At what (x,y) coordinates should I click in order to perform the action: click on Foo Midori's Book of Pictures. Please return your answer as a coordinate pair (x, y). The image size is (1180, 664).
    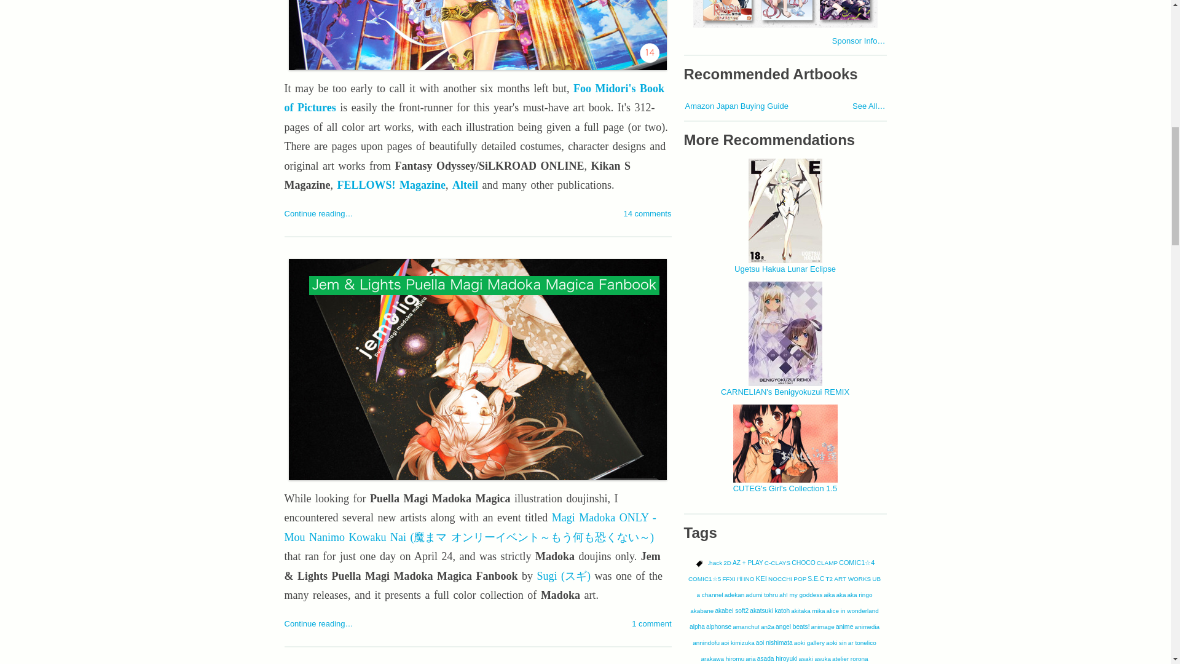
    Looking at the image, I should click on (473, 98).